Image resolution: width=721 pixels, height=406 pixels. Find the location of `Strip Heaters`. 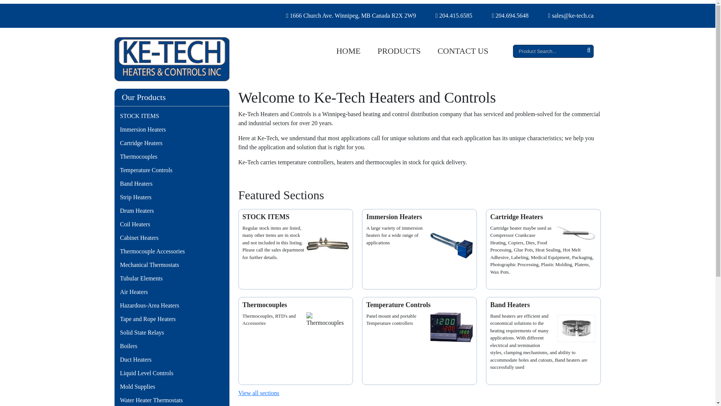

Strip Heaters is located at coordinates (171, 197).